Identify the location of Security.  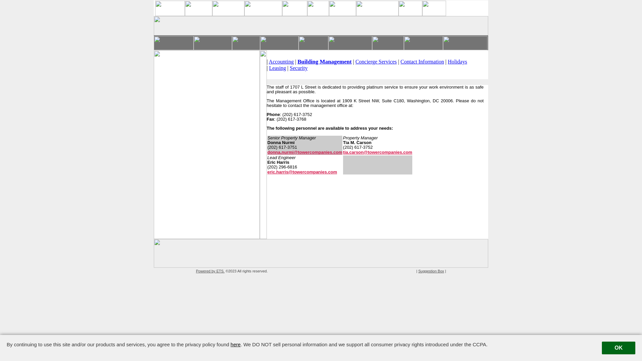
(299, 68).